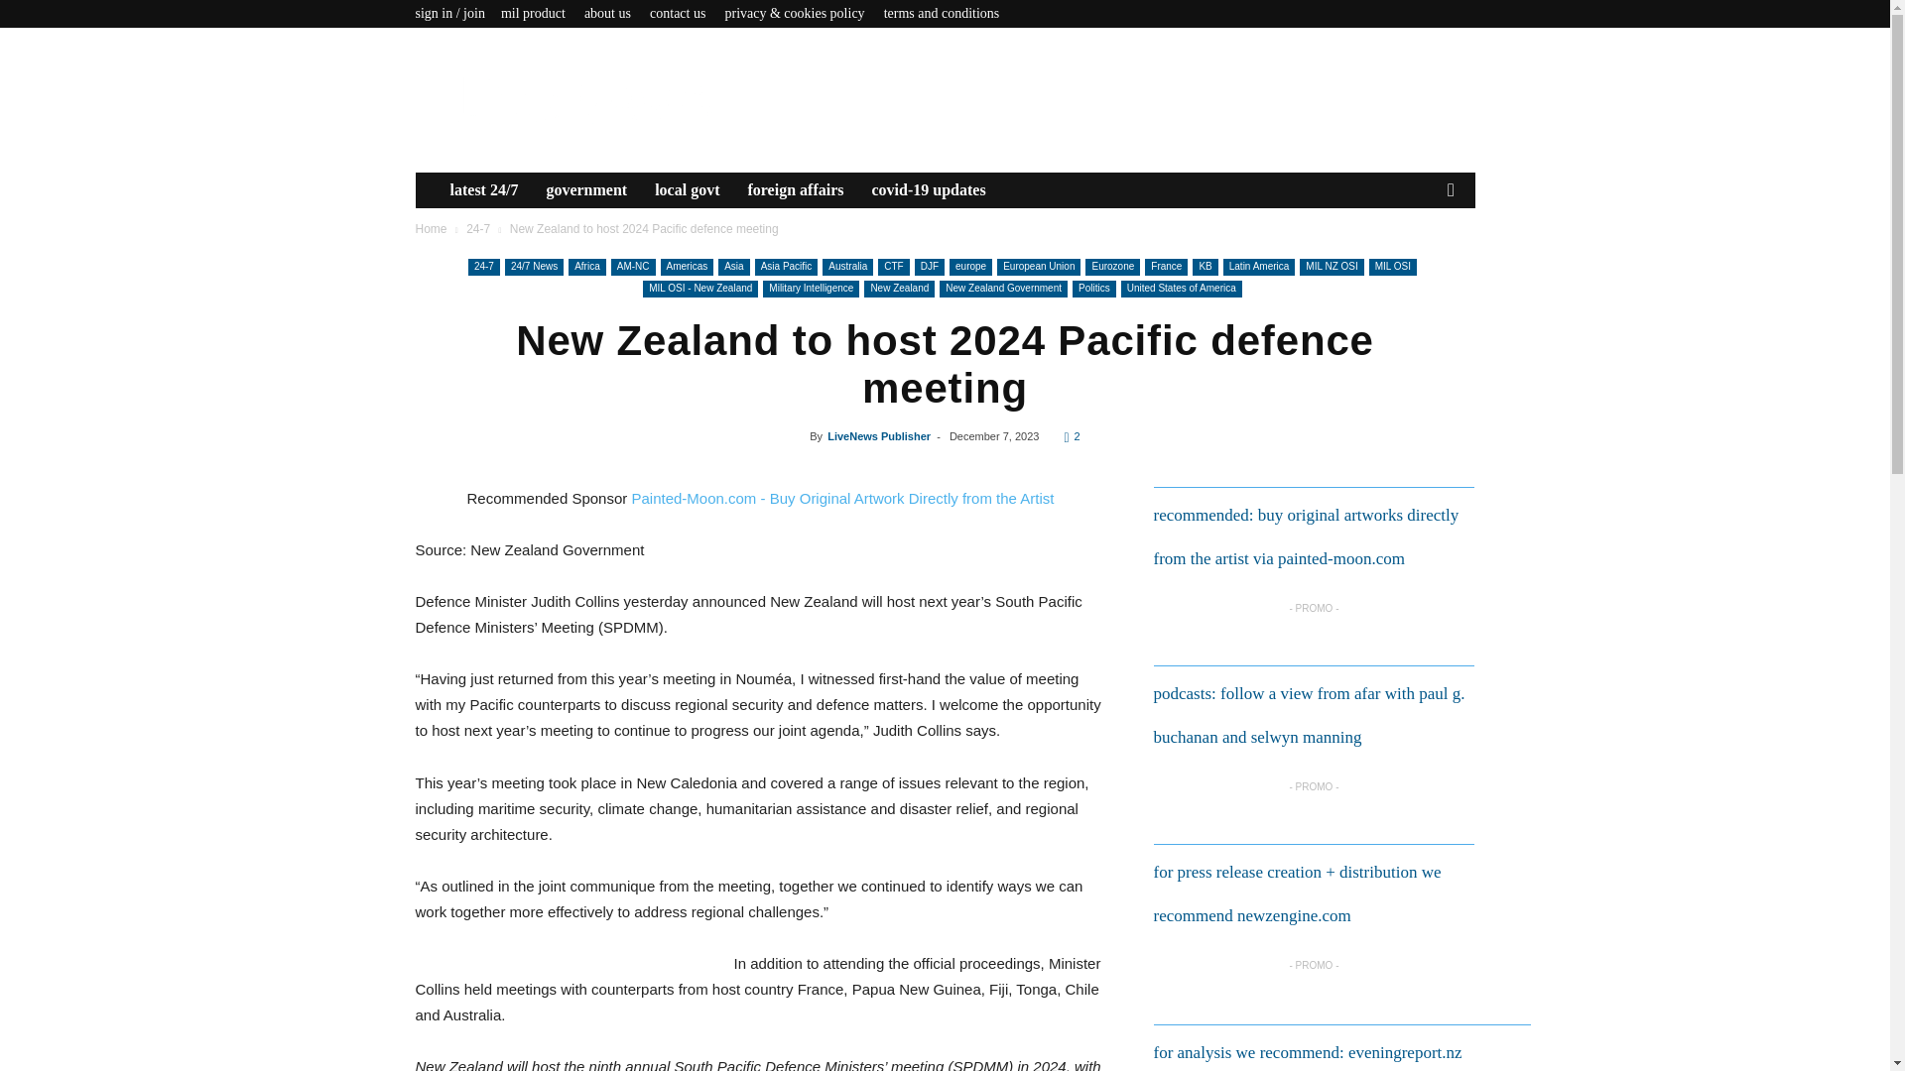 Image resolution: width=1905 pixels, height=1071 pixels. What do you see at coordinates (893, 267) in the screenshot?
I see `CTF` at bounding box center [893, 267].